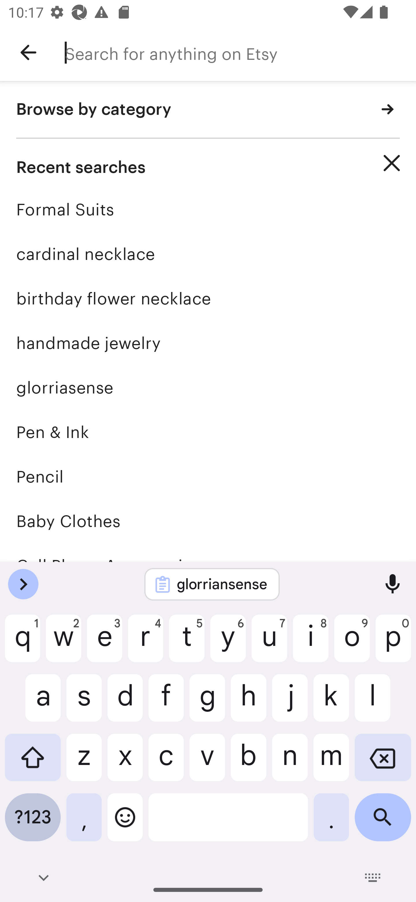 Image resolution: width=416 pixels, height=902 pixels. What do you see at coordinates (208, 476) in the screenshot?
I see `Pencil` at bounding box center [208, 476].